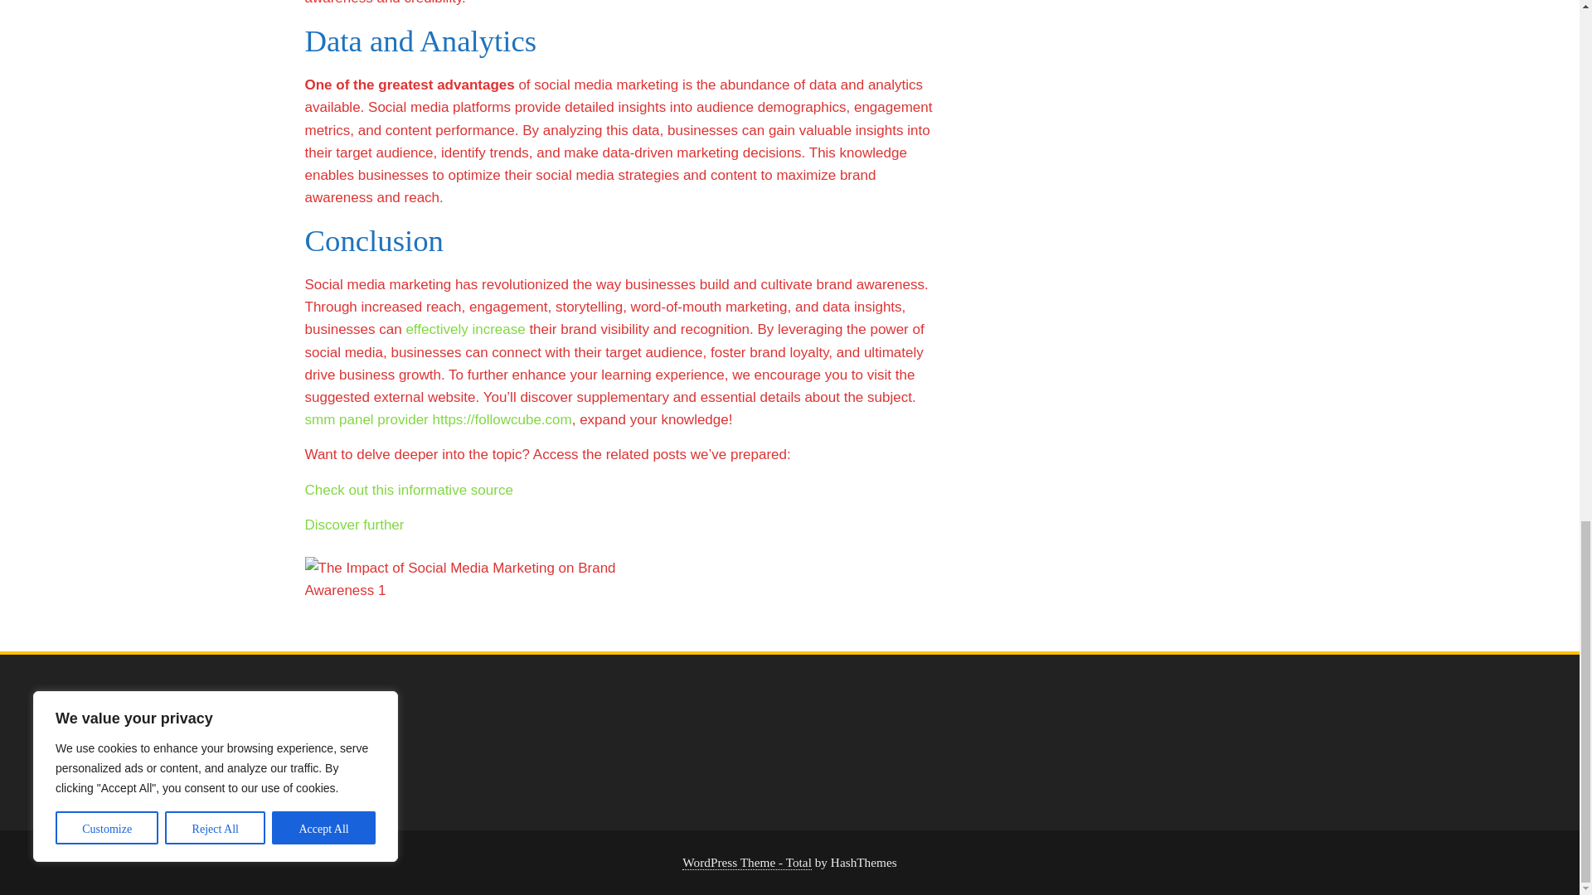 This screenshot has height=895, width=1592. I want to click on Check out this informative source, so click(409, 490).